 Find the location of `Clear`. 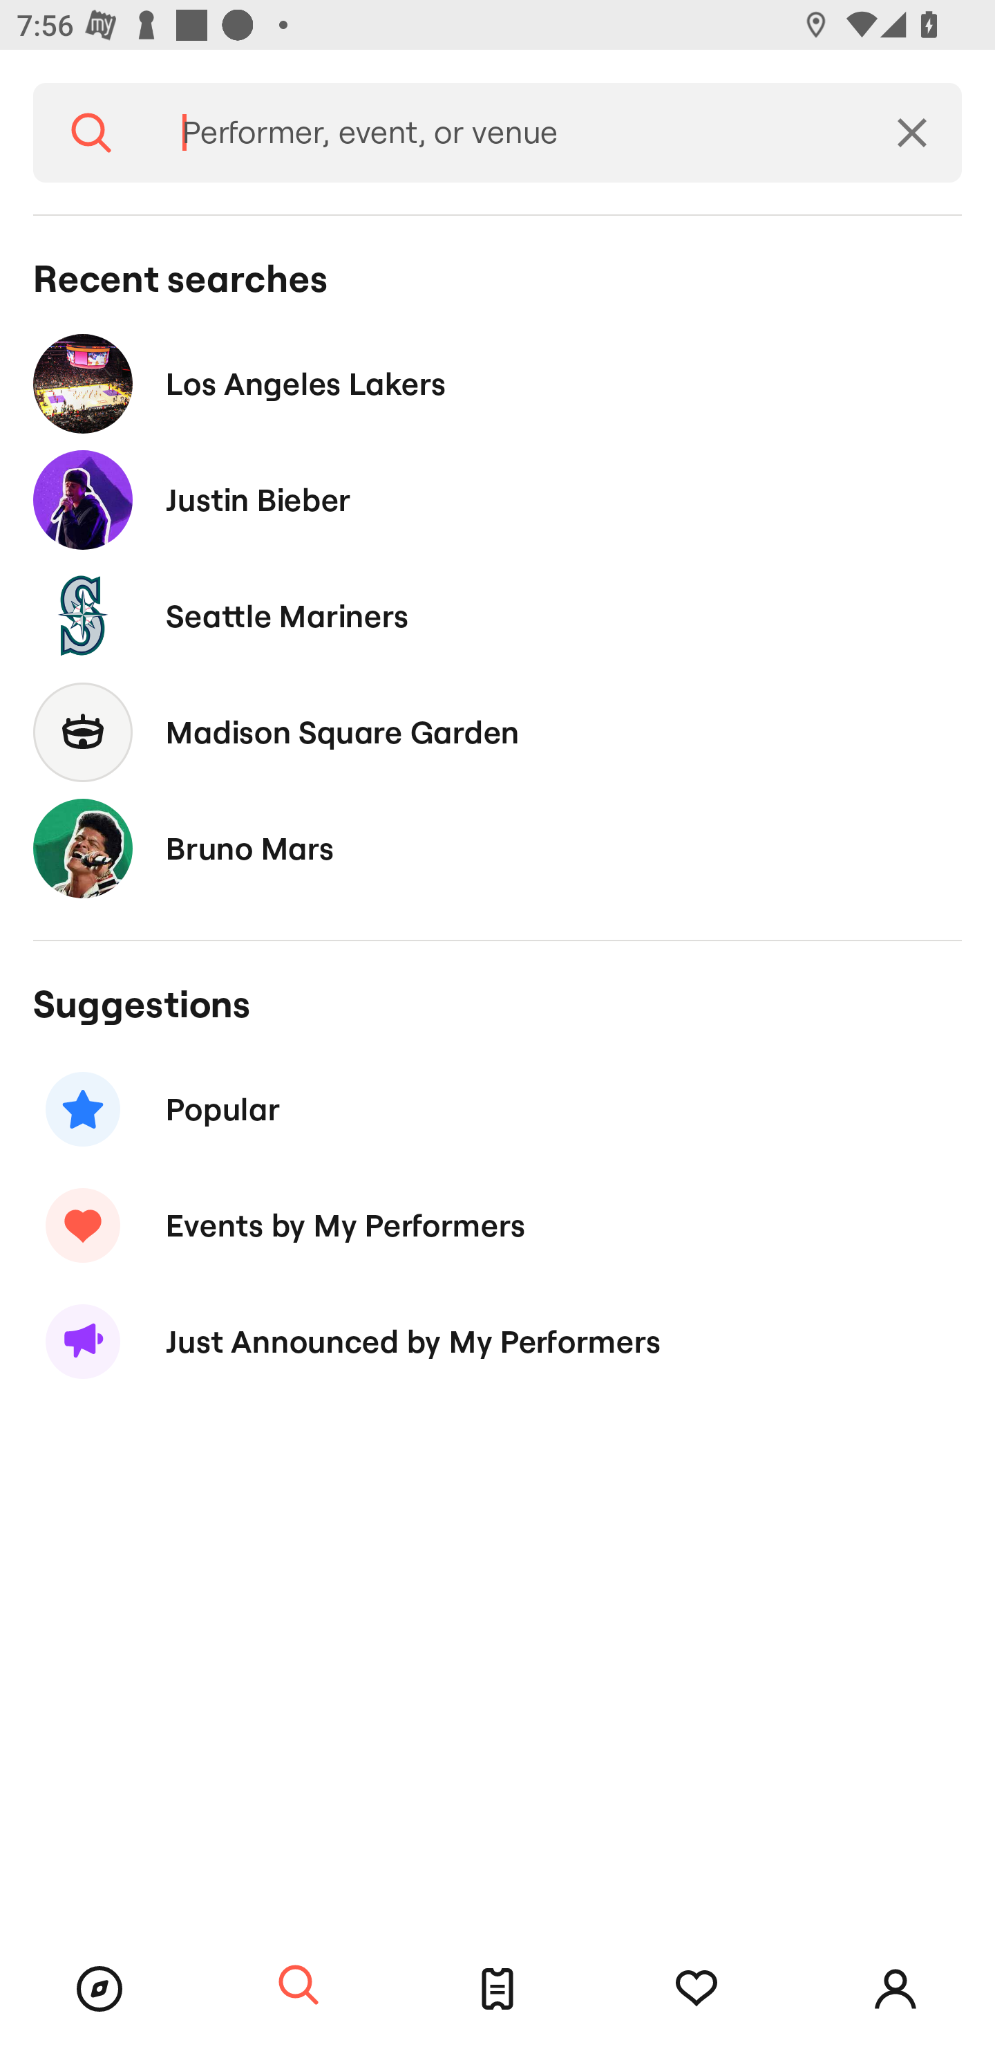

Clear is located at coordinates (912, 133).